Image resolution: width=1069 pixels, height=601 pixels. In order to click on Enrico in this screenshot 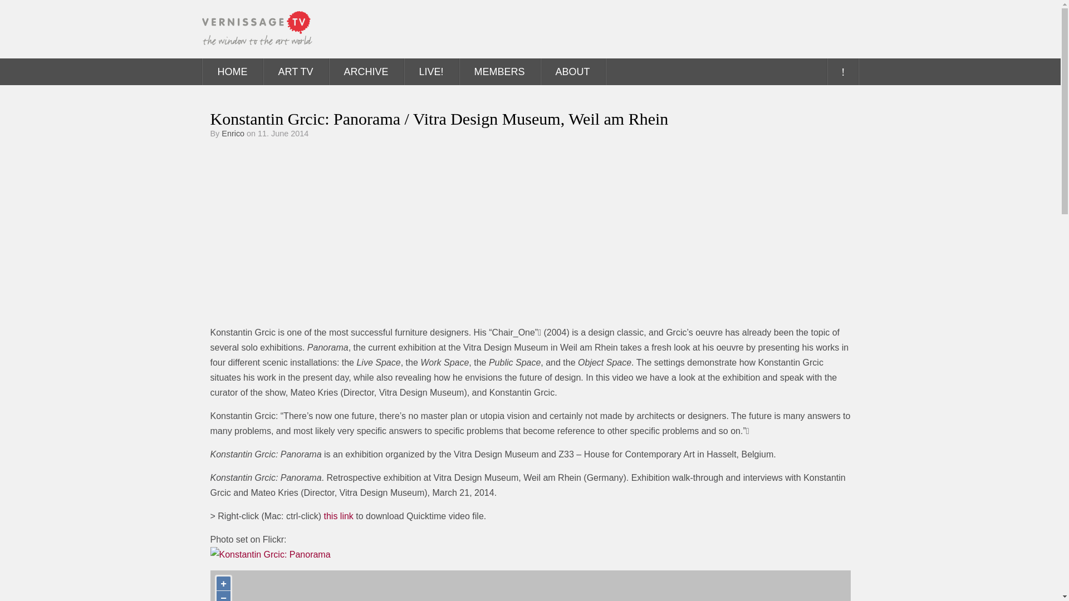, I will do `click(233, 134)`.